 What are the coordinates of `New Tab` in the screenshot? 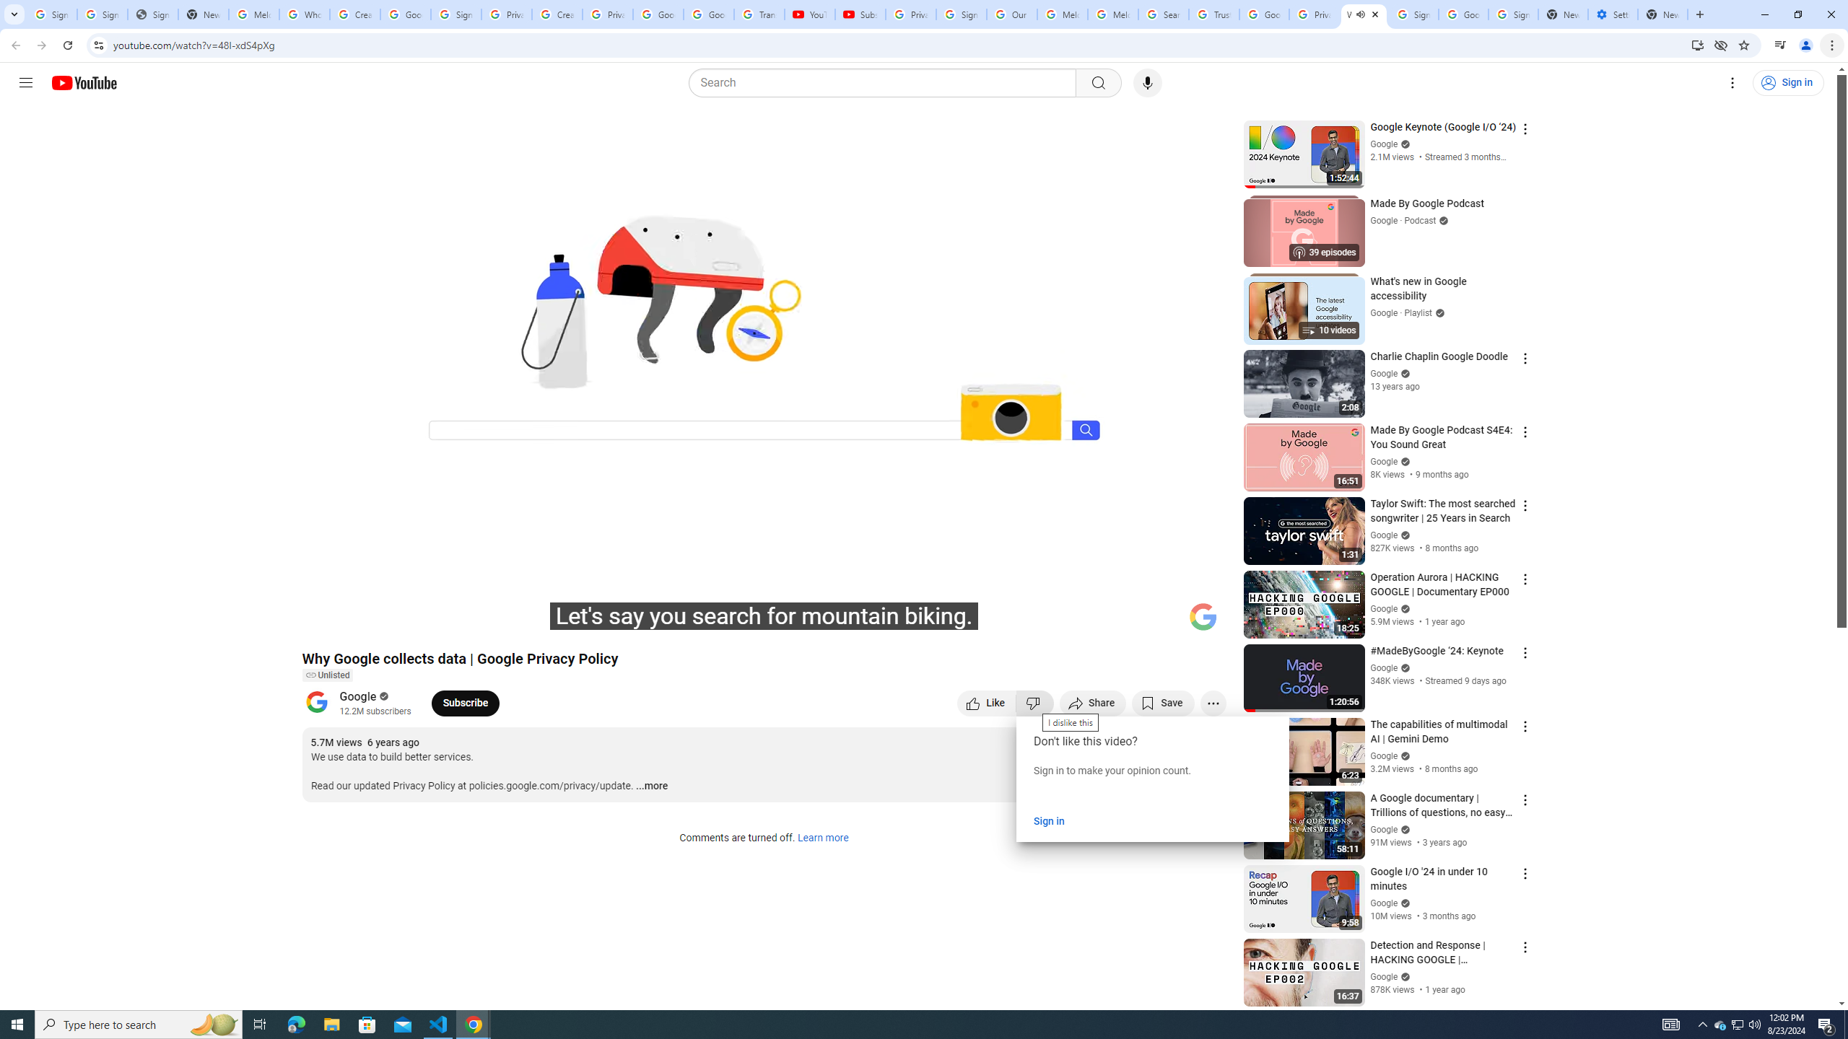 It's located at (1663, 14).